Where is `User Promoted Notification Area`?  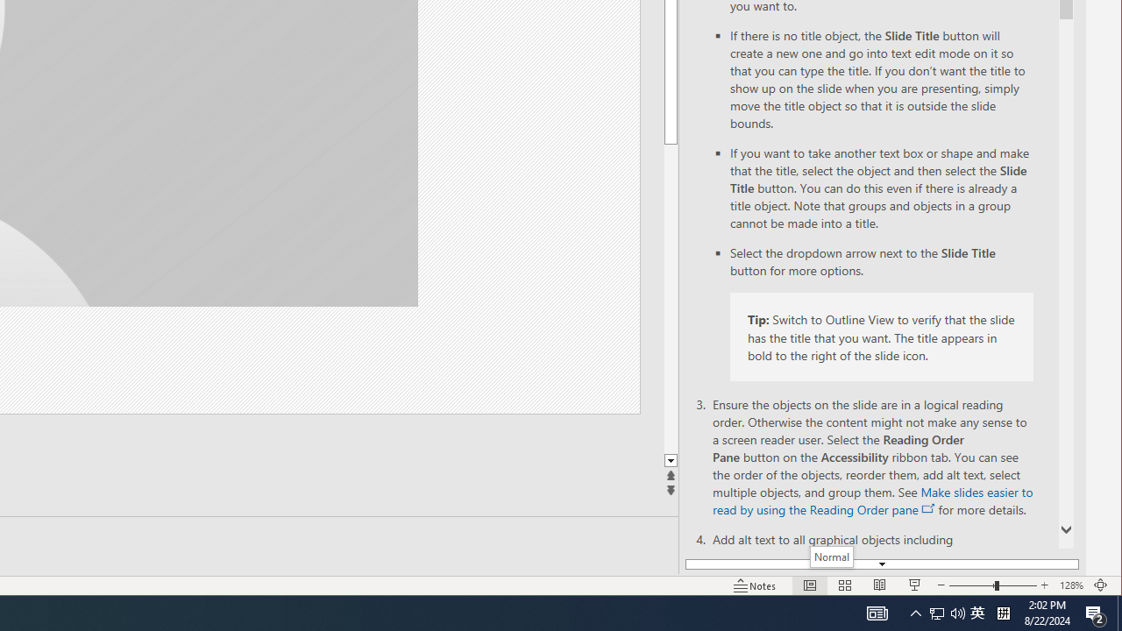 User Promoted Notification Area is located at coordinates (947, 613).